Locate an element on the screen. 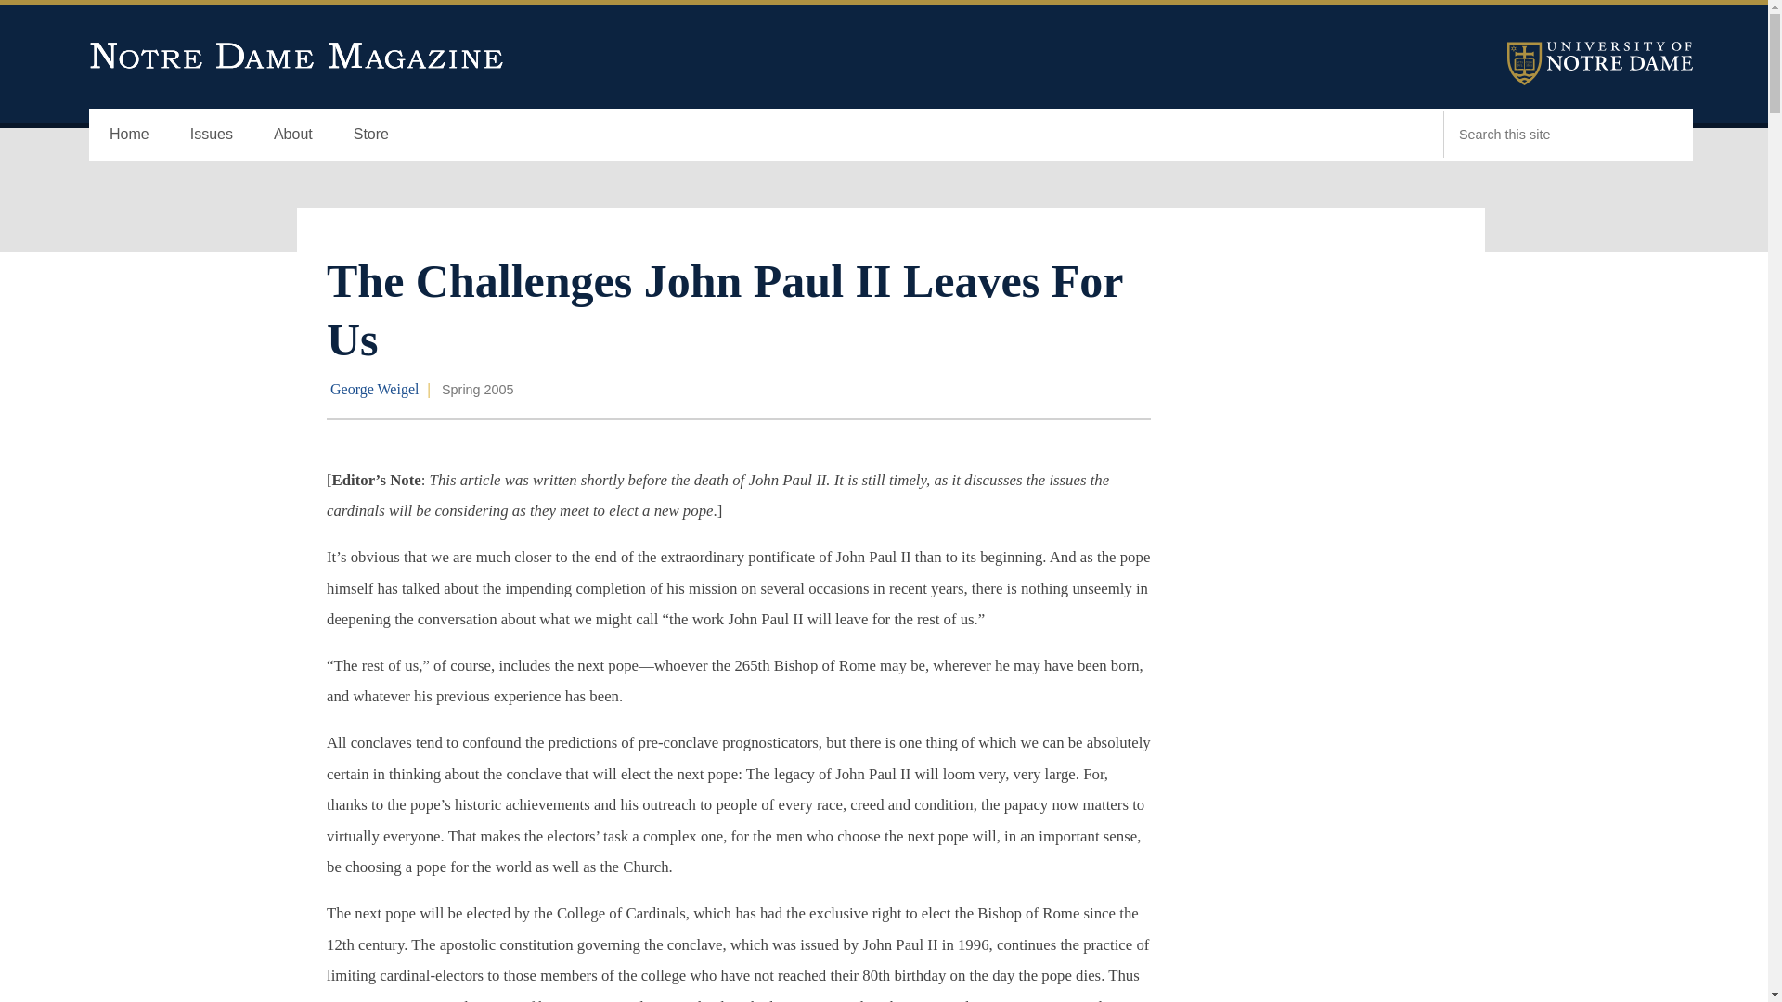  type your search term is located at coordinates (1543, 134).